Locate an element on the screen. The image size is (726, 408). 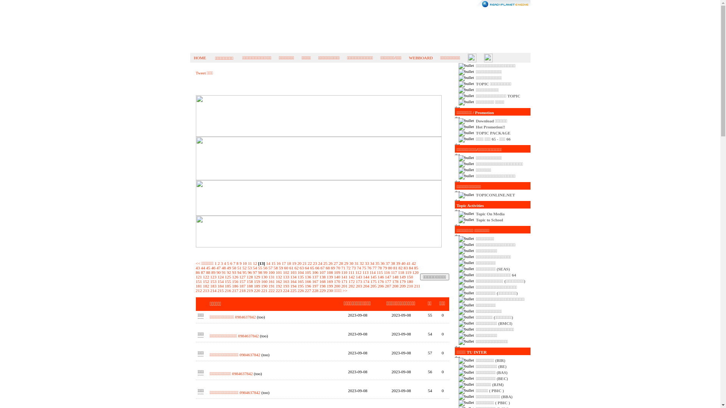
220 is located at coordinates (257, 291).